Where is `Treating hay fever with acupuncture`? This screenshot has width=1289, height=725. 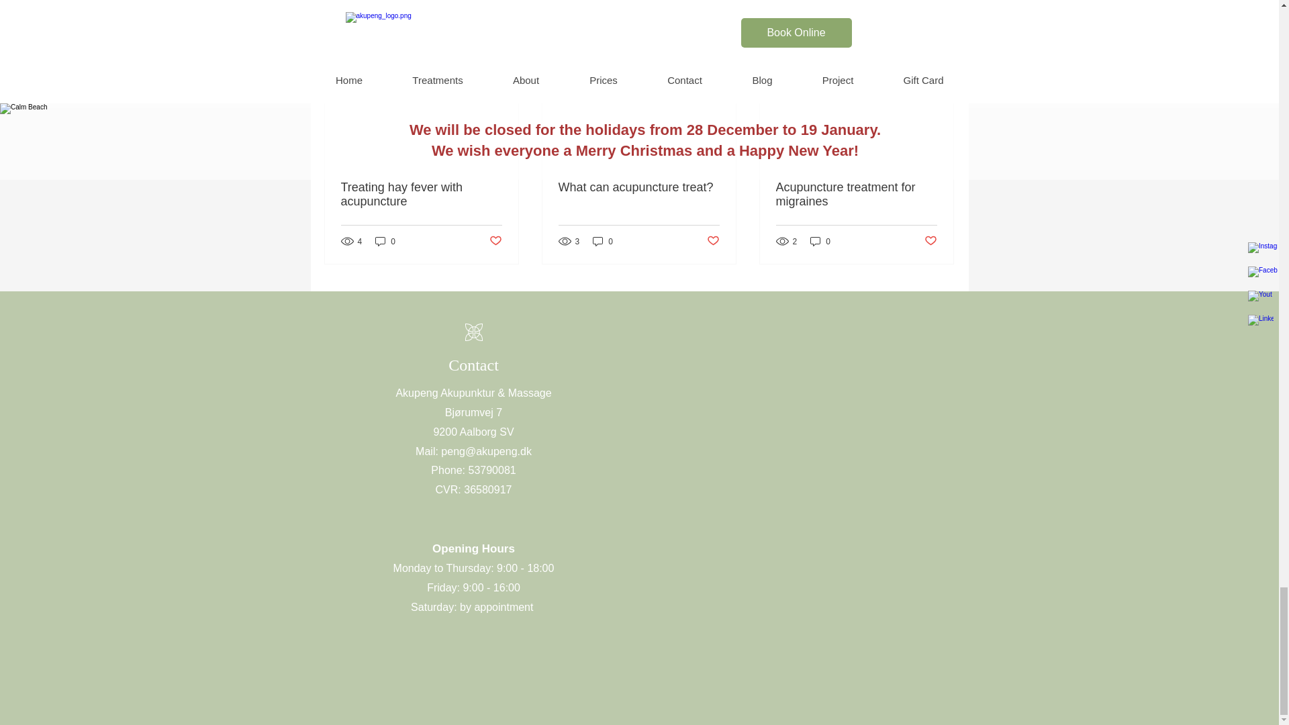
Treating hay fever with acupuncture is located at coordinates (422, 195).